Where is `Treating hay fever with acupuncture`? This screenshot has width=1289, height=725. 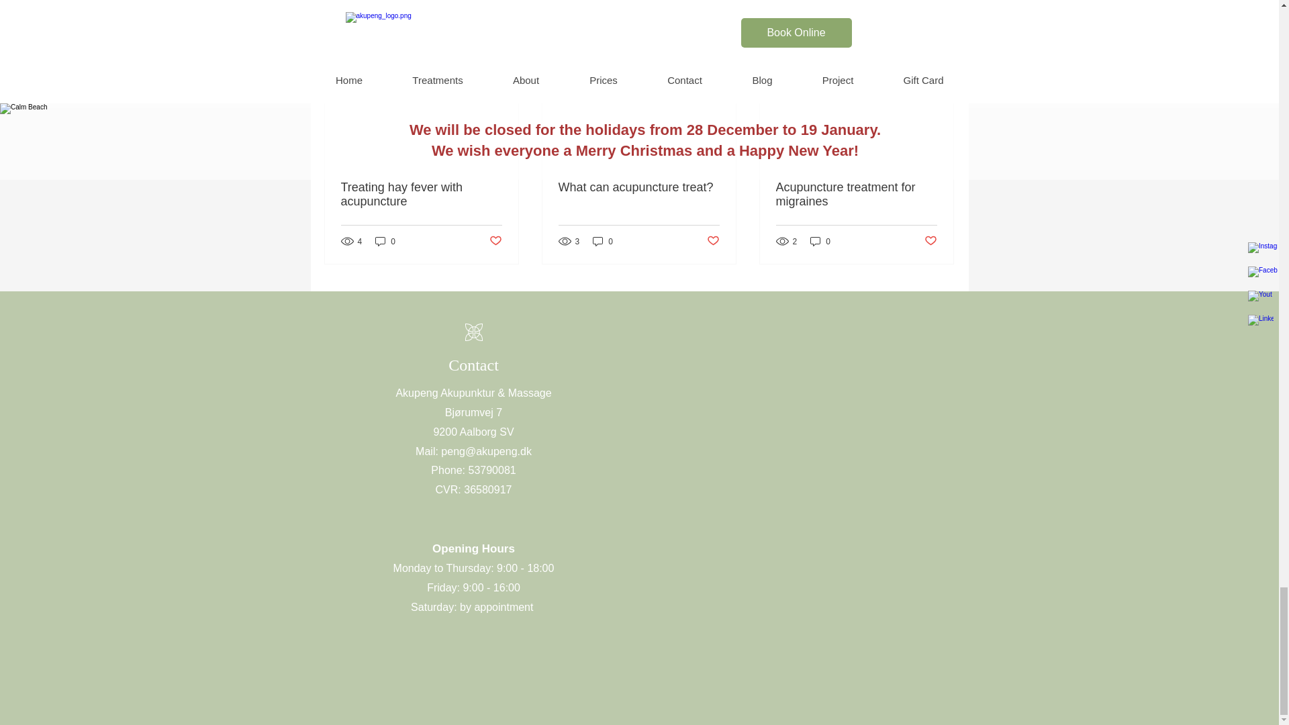
Treating hay fever with acupuncture is located at coordinates (422, 195).